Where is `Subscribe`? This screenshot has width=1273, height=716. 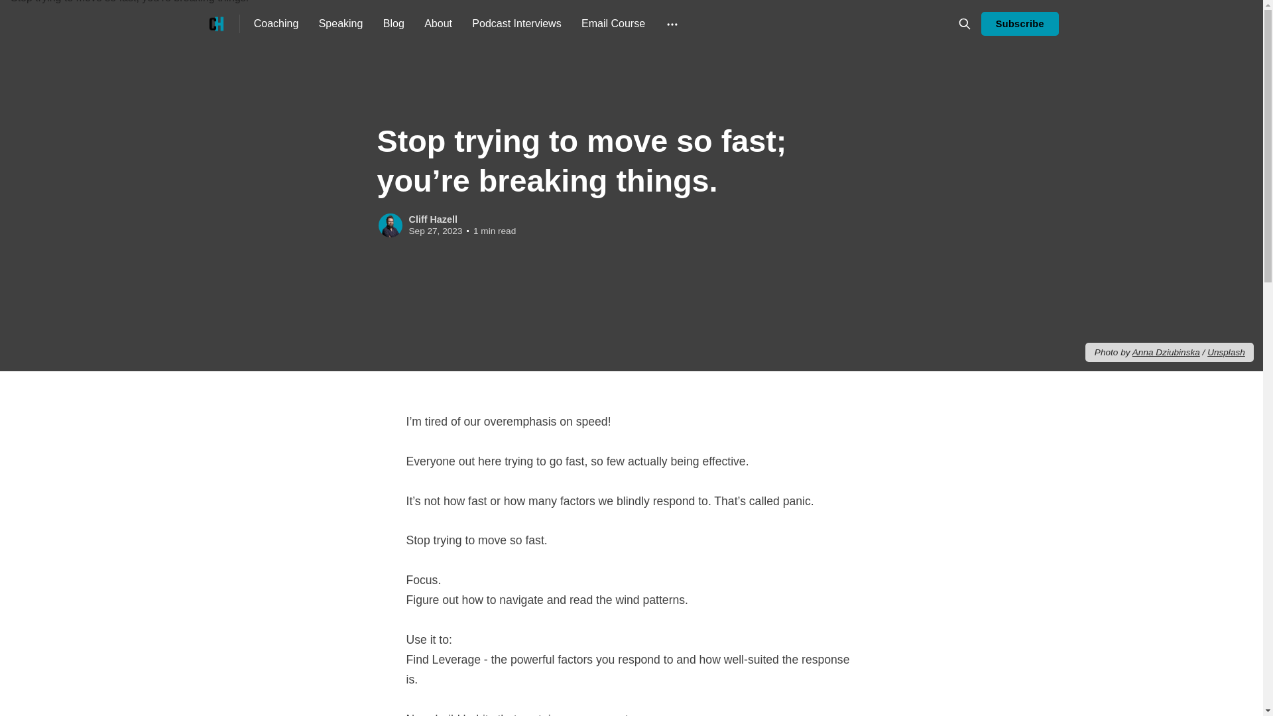 Subscribe is located at coordinates (1020, 24).